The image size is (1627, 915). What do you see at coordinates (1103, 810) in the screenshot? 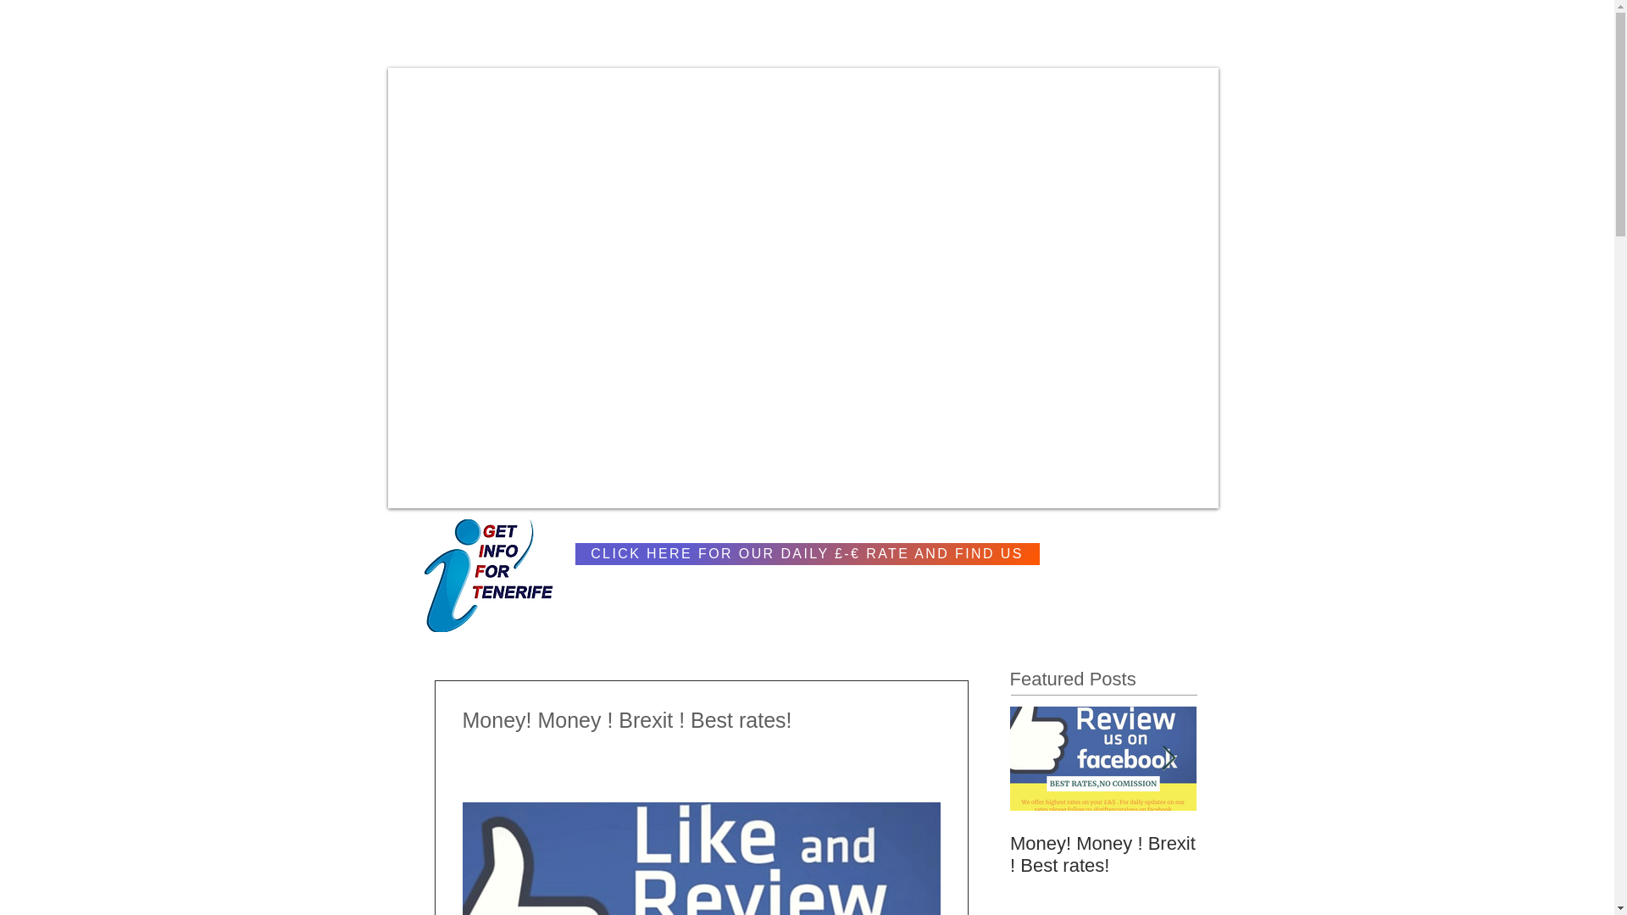
I see `excursions in tenerife` at bounding box center [1103, 810].